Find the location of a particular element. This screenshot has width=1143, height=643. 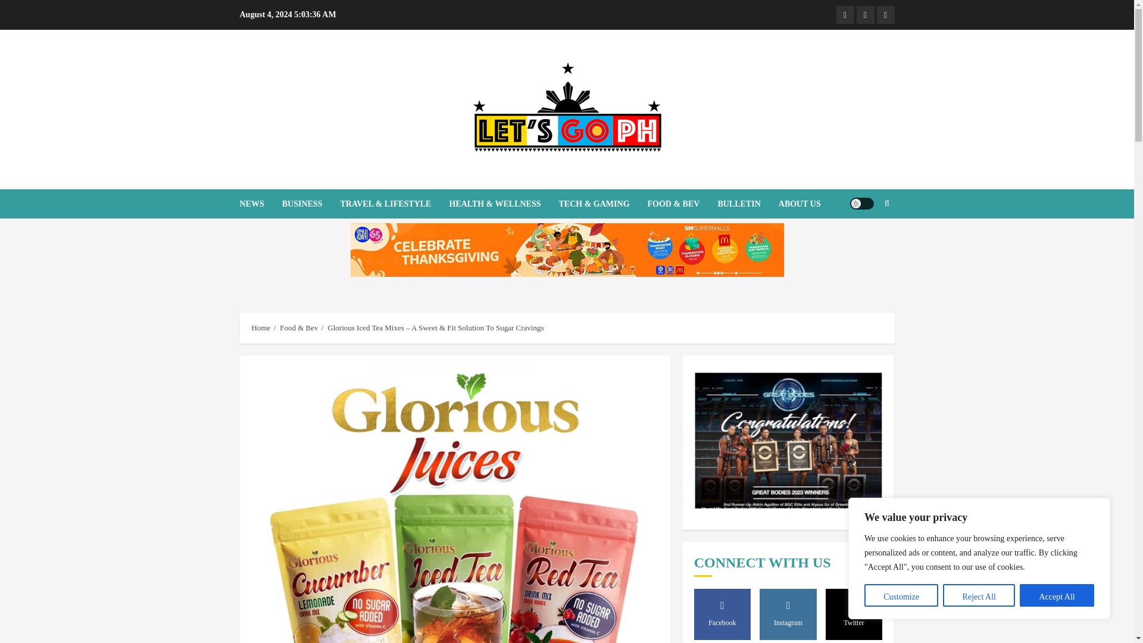

Reject All is located at coordinates (979, 595).